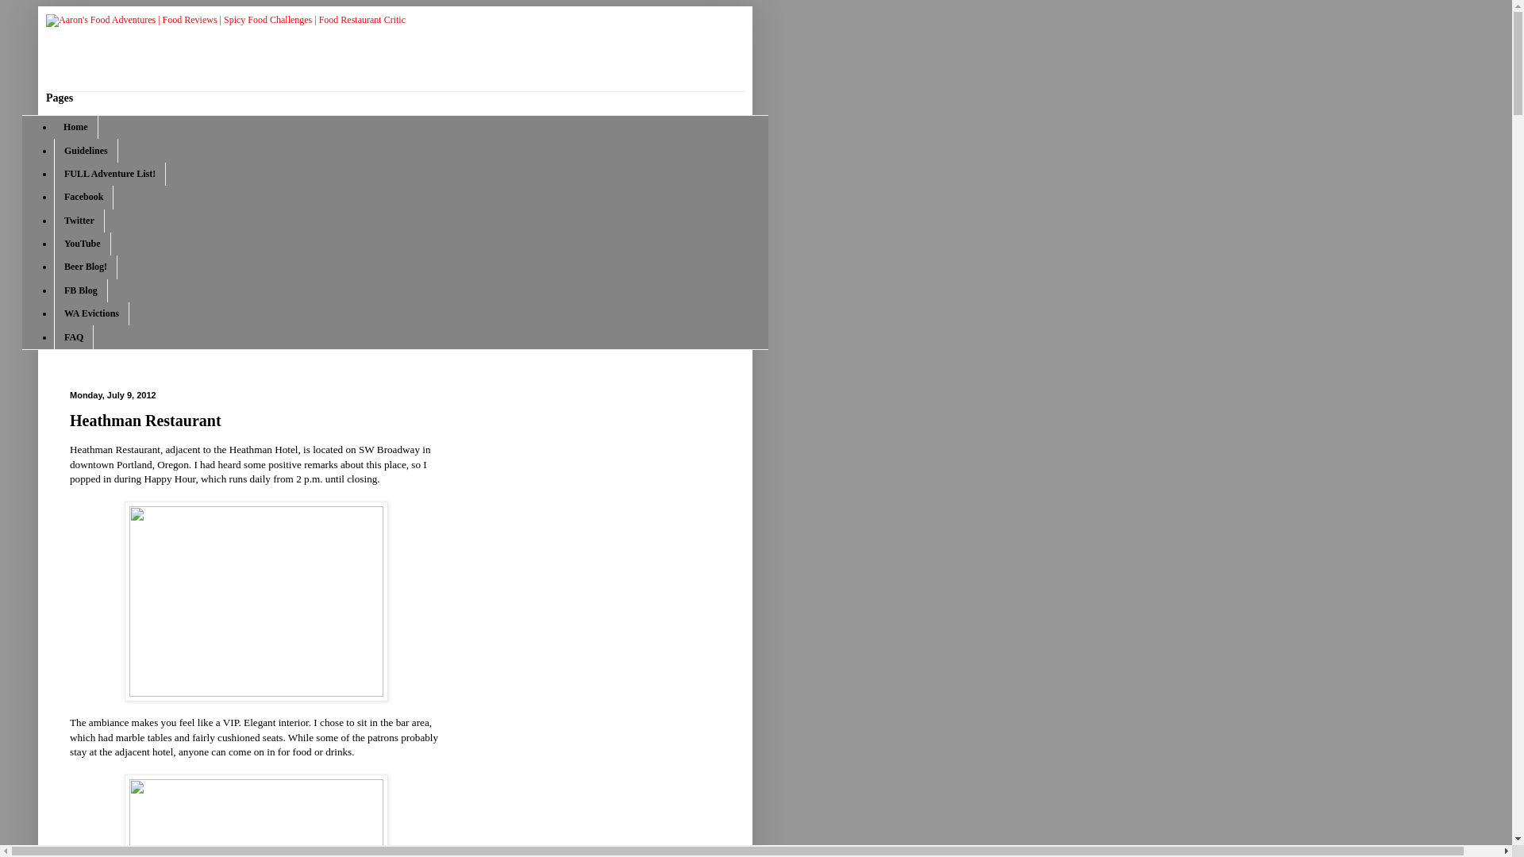 This screenshot has height=857, width=1524. What do you see at coordinates (83, 197) in the screenshot?
I see `Facebook` at bounding box center [83, 197].